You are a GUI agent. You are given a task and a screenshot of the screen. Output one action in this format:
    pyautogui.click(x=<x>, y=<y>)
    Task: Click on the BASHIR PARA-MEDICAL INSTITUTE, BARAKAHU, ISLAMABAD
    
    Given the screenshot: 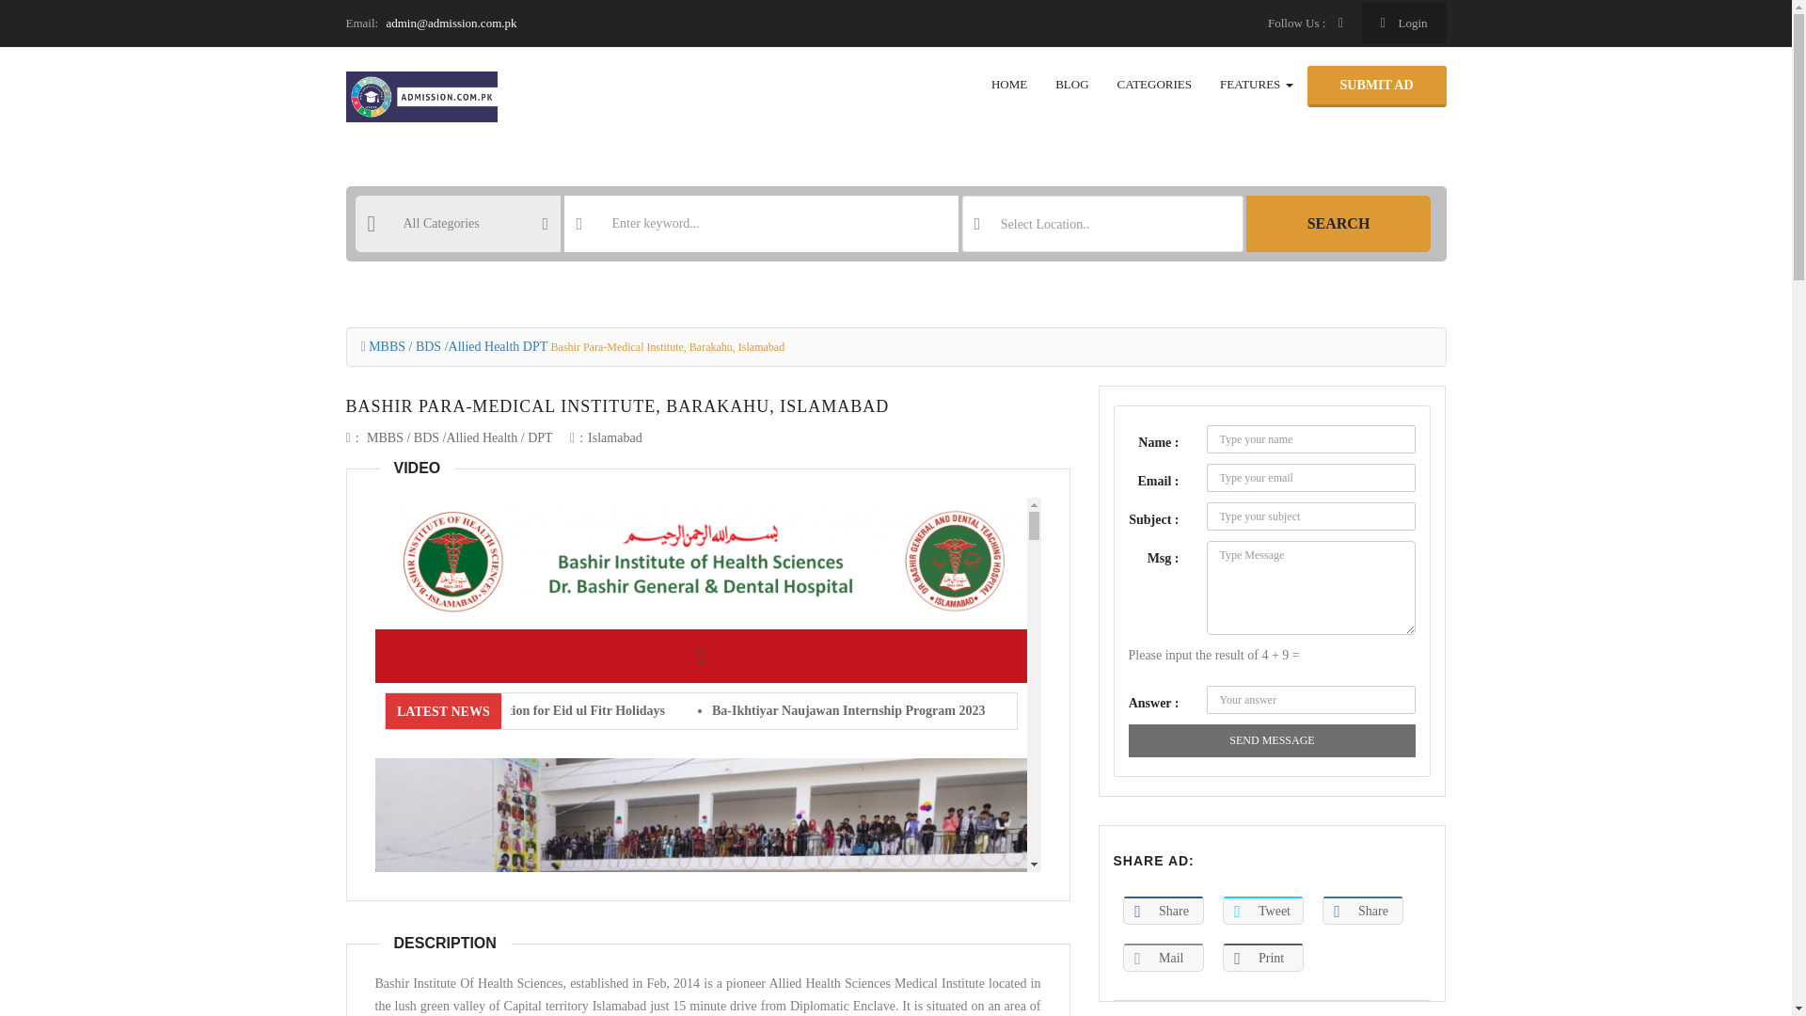 What is the action you would take?
    pyautogui.click(x=618, y=406)
    